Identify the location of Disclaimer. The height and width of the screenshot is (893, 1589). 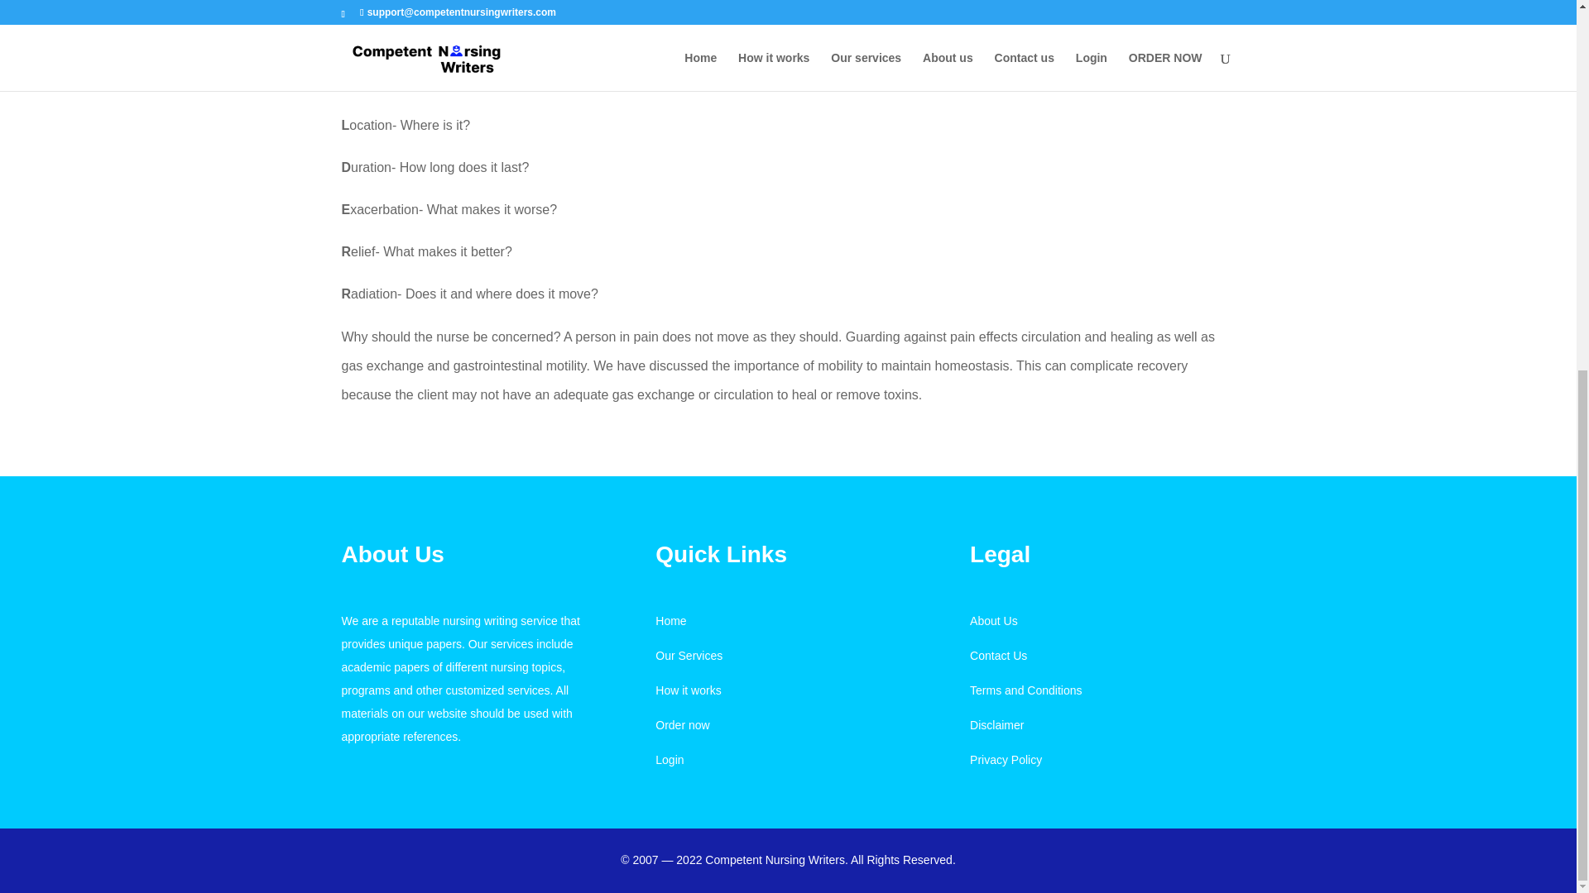
(996, 724).